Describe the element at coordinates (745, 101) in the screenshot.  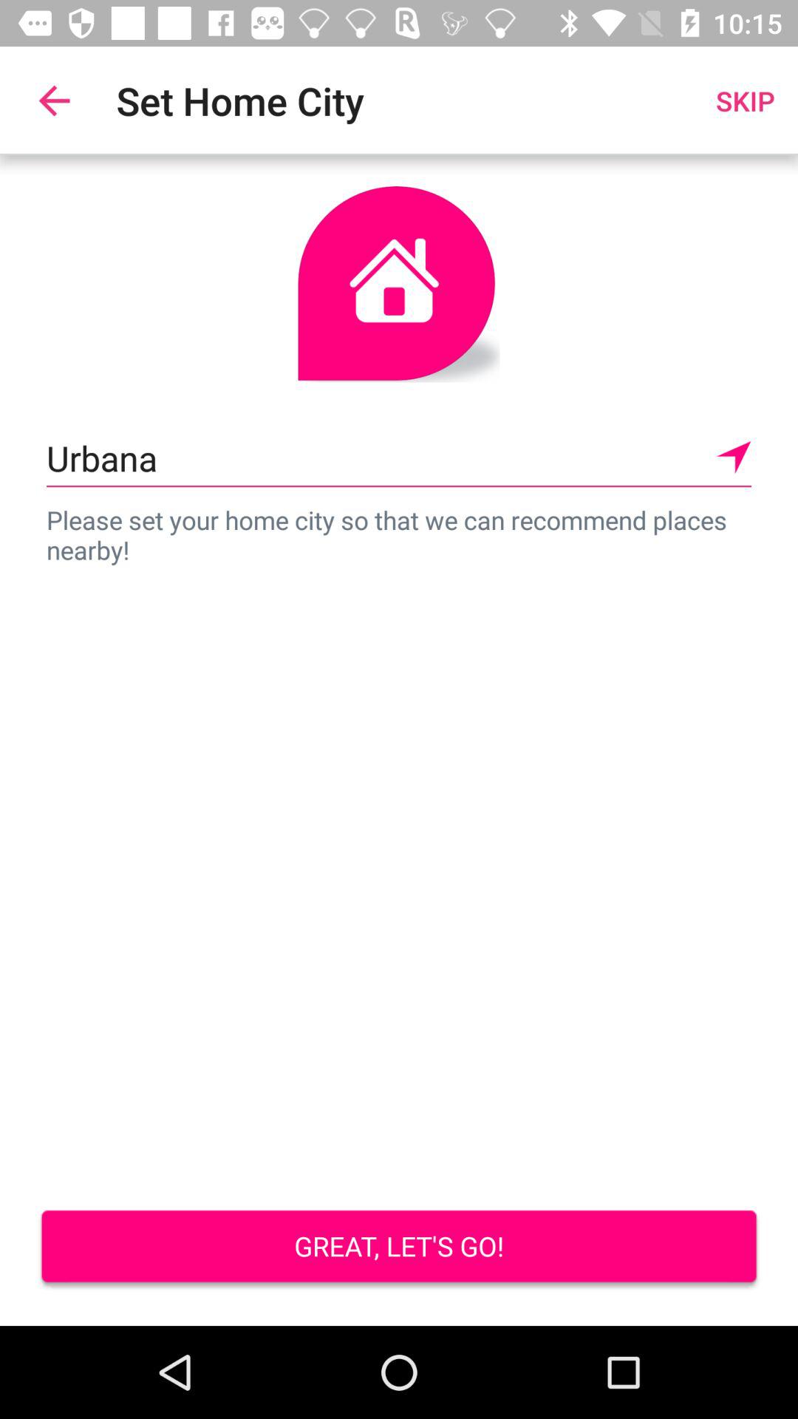
I see `turn off the skip at the top right corner` at that location.